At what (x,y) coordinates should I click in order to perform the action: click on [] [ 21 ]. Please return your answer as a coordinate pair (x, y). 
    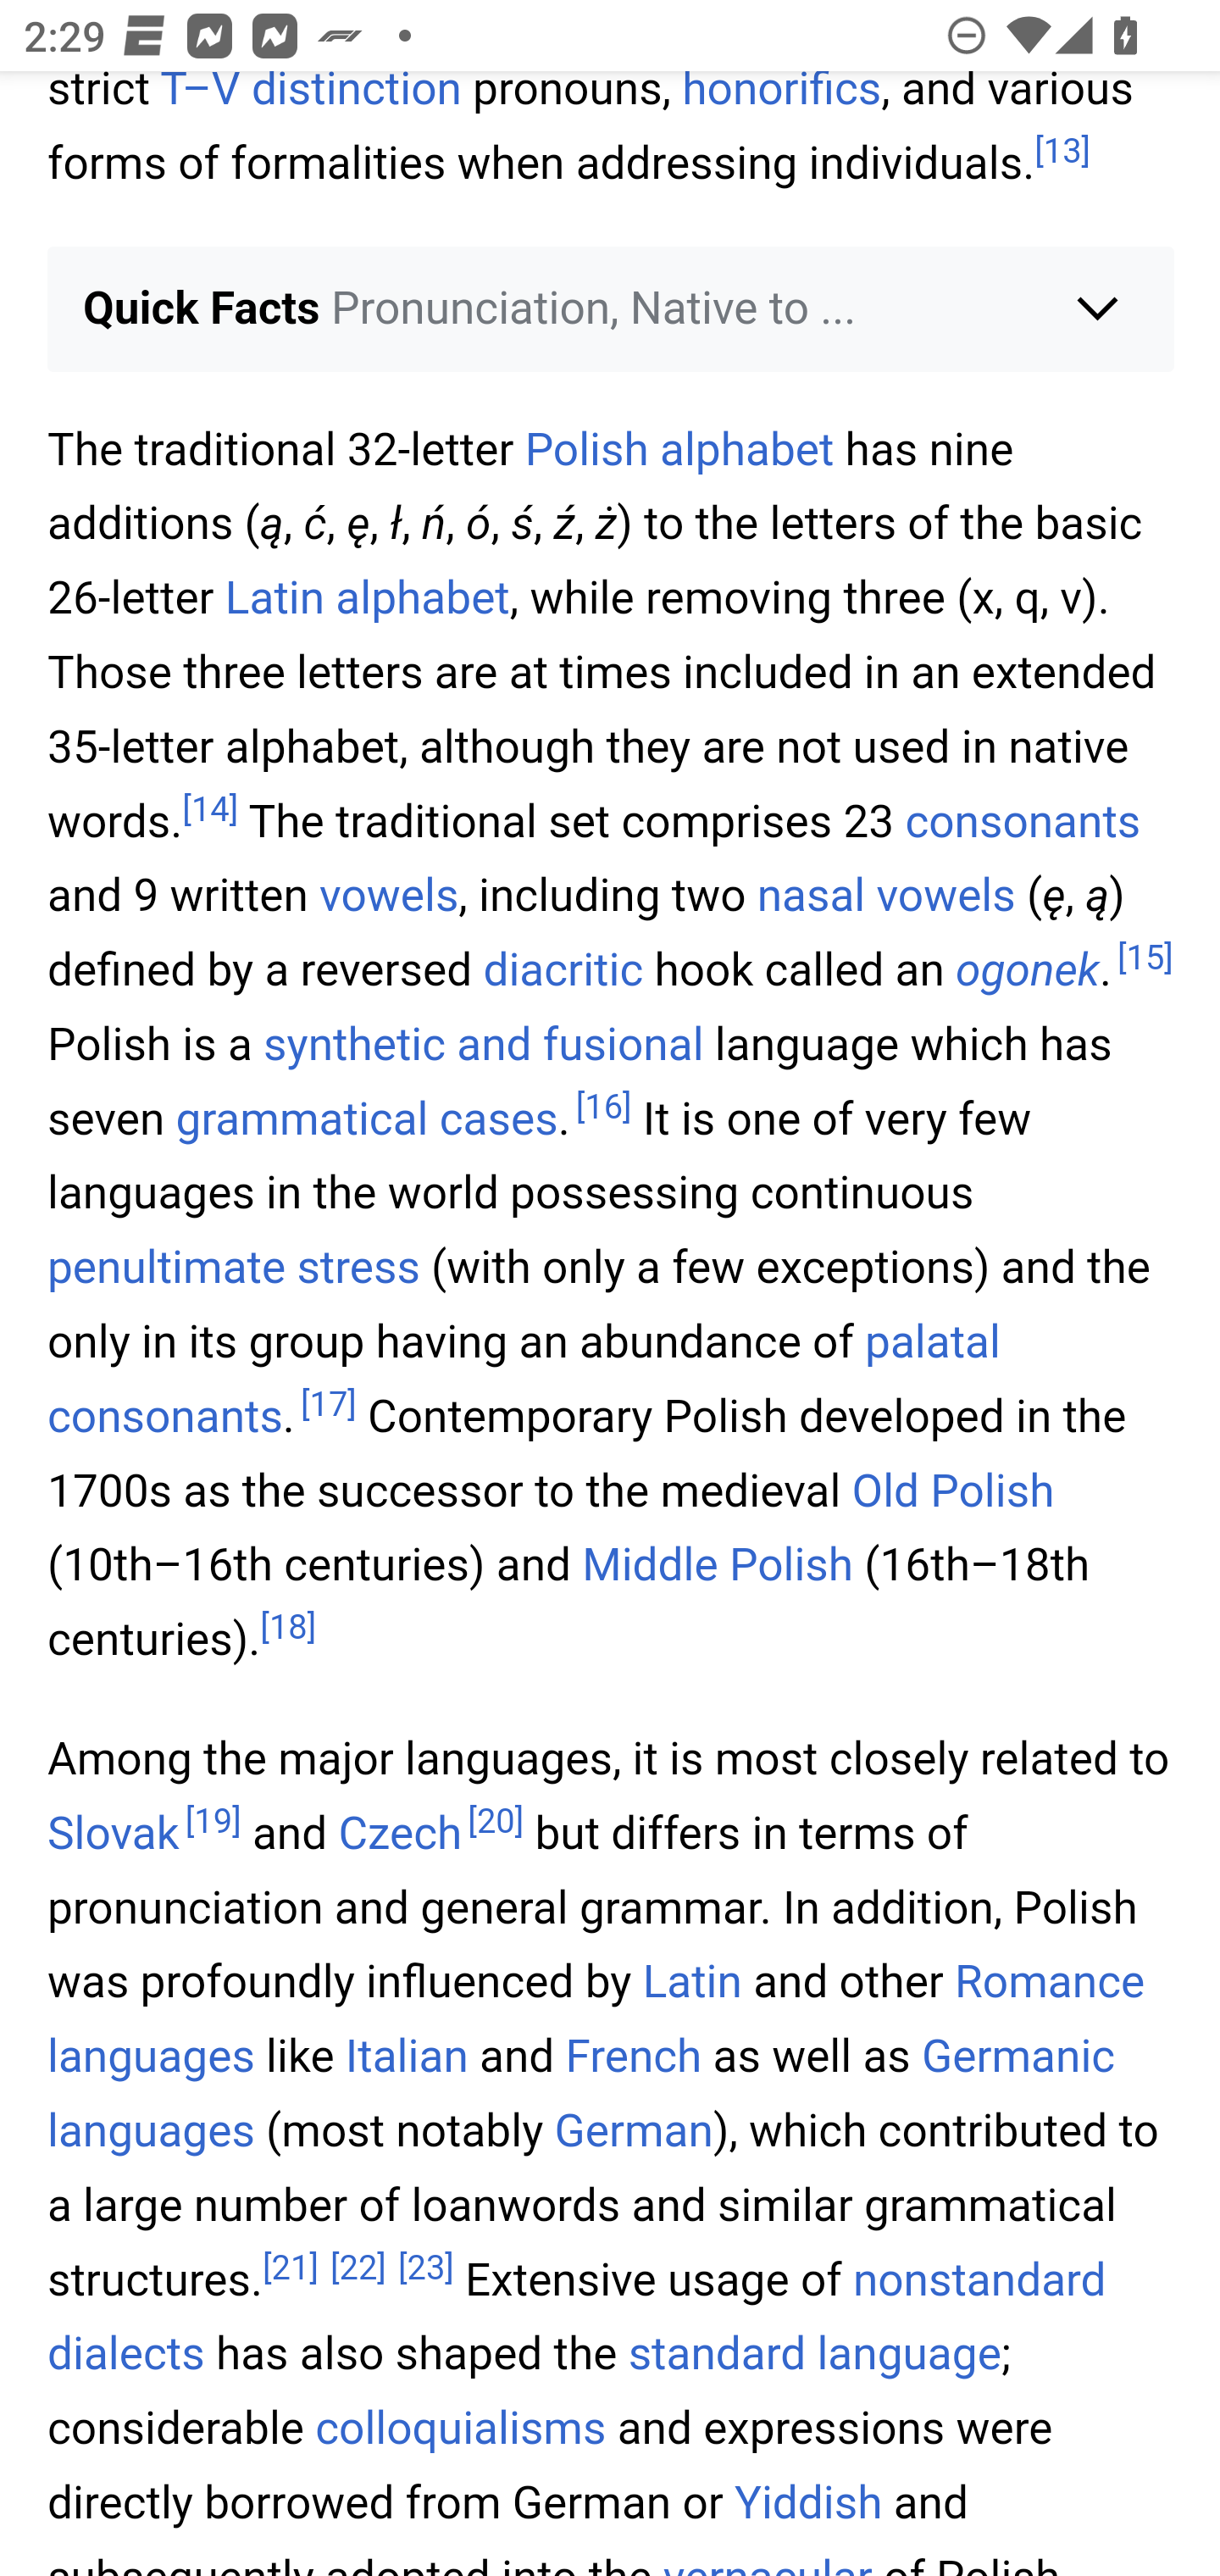
    Looking at the image, I should click on (290, 2269).